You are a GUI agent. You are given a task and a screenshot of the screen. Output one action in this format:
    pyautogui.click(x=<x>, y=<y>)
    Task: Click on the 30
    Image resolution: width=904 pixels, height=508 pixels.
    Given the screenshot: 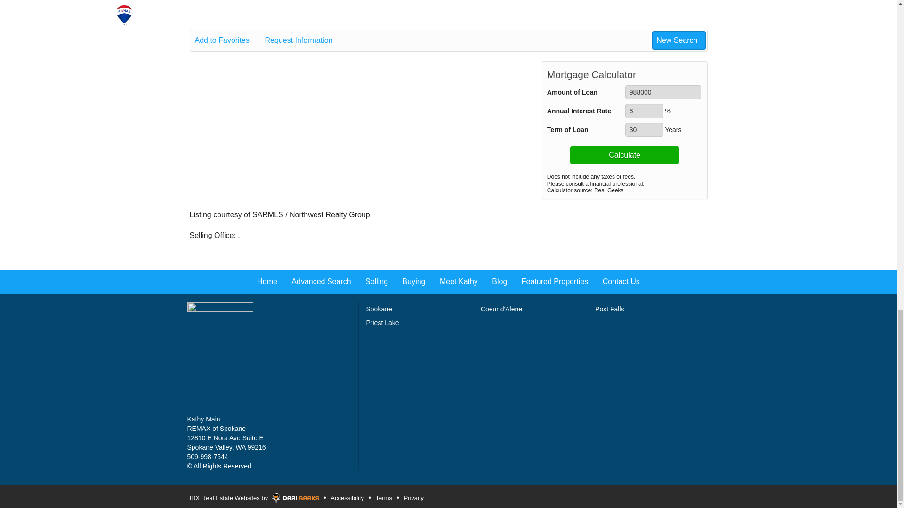 What is the action you would take?
    pyautogui.click(x=644, y=130)
    